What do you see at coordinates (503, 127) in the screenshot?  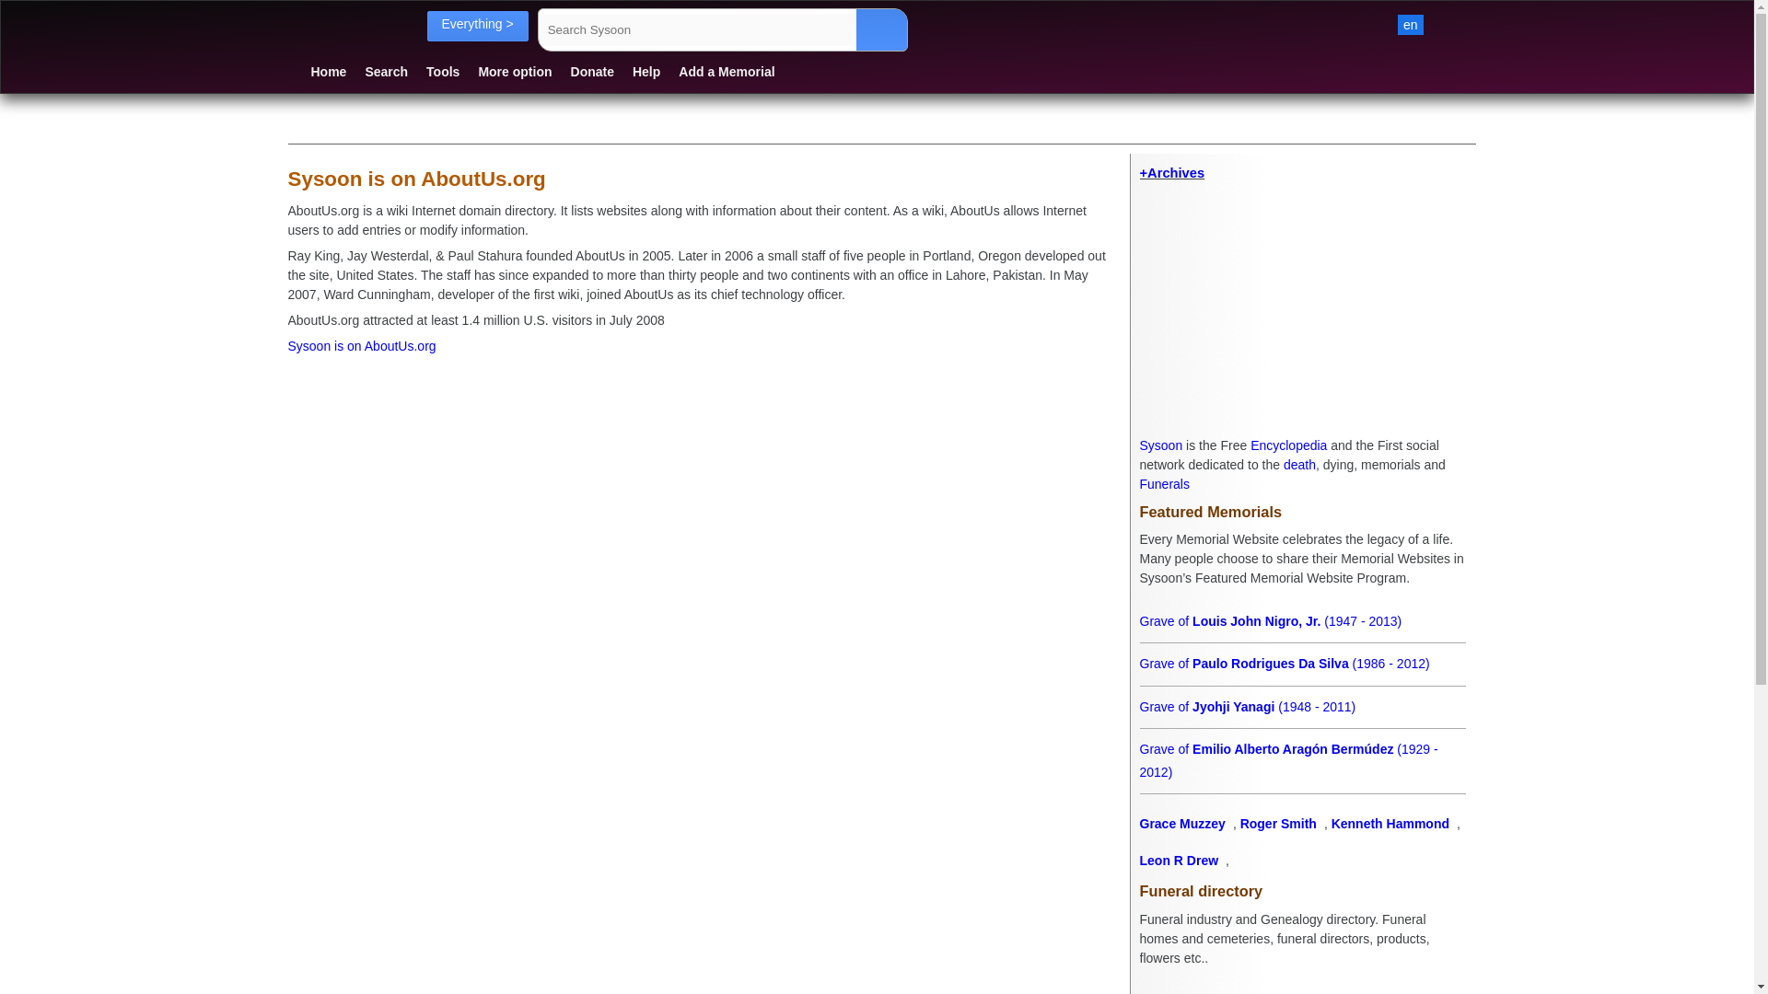 I see `Share` at bounding box center [503, 127].